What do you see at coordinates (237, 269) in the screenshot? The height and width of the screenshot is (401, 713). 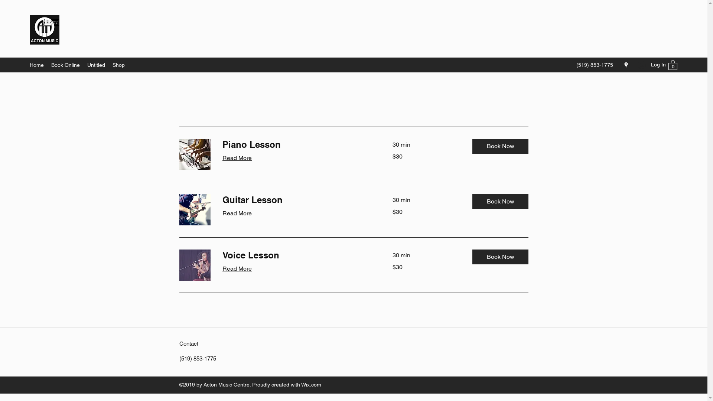 I see `Read More` at bounding box center [237, 269].